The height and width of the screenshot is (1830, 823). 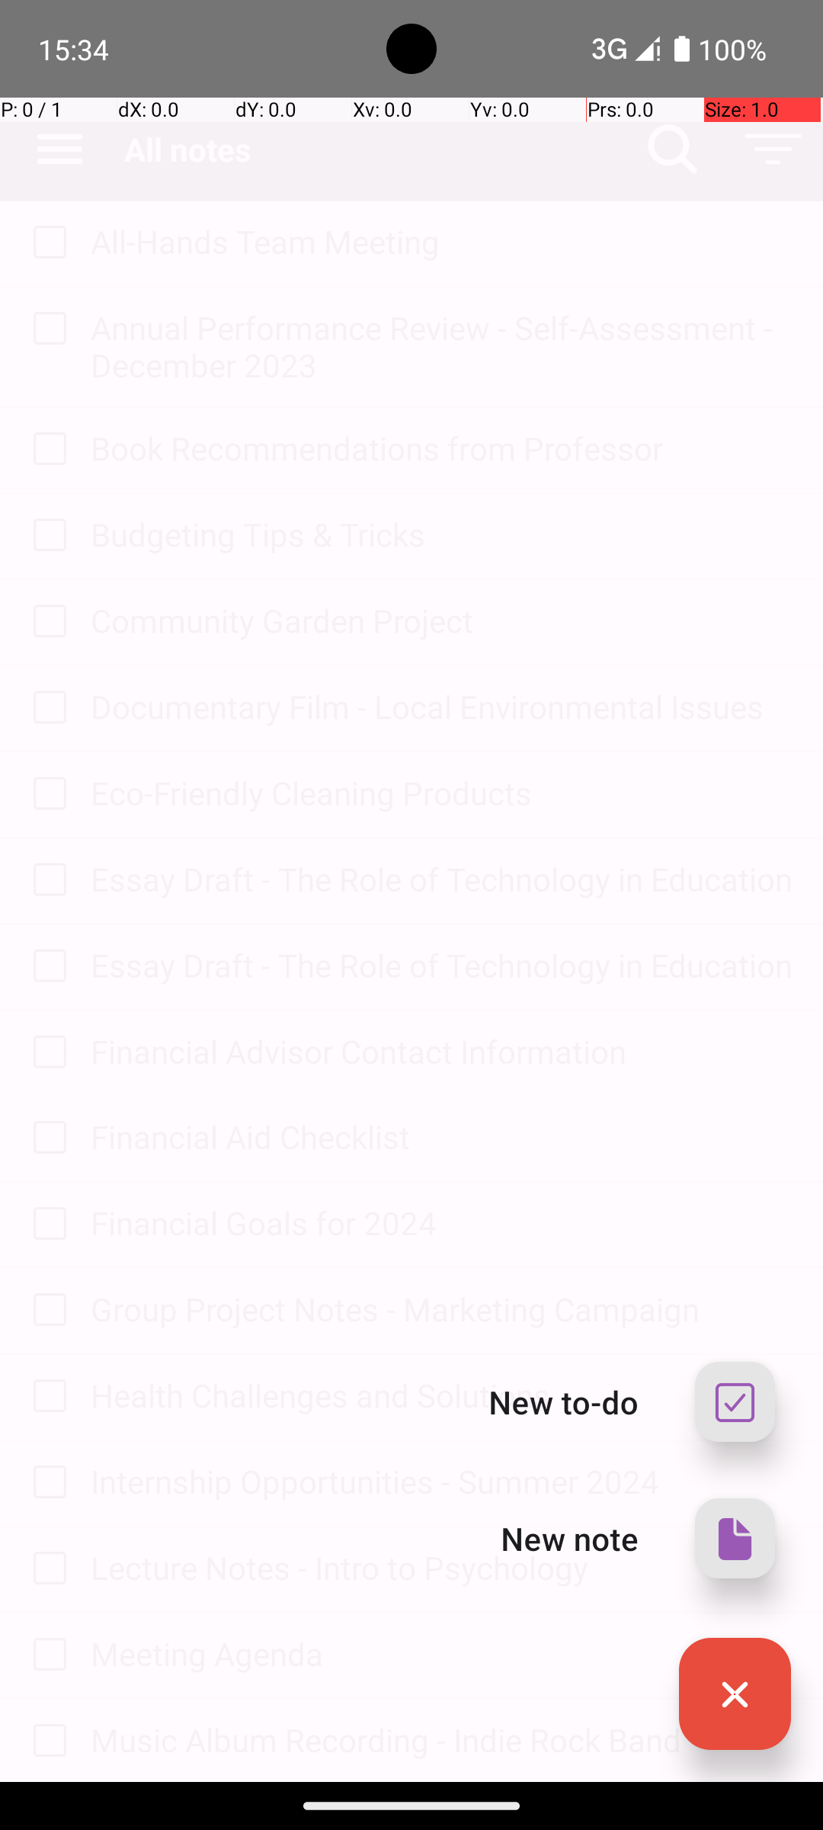 I want to click on Annual Performance Review - Self-Assessment - December 2023, so click(x=442, y=346).